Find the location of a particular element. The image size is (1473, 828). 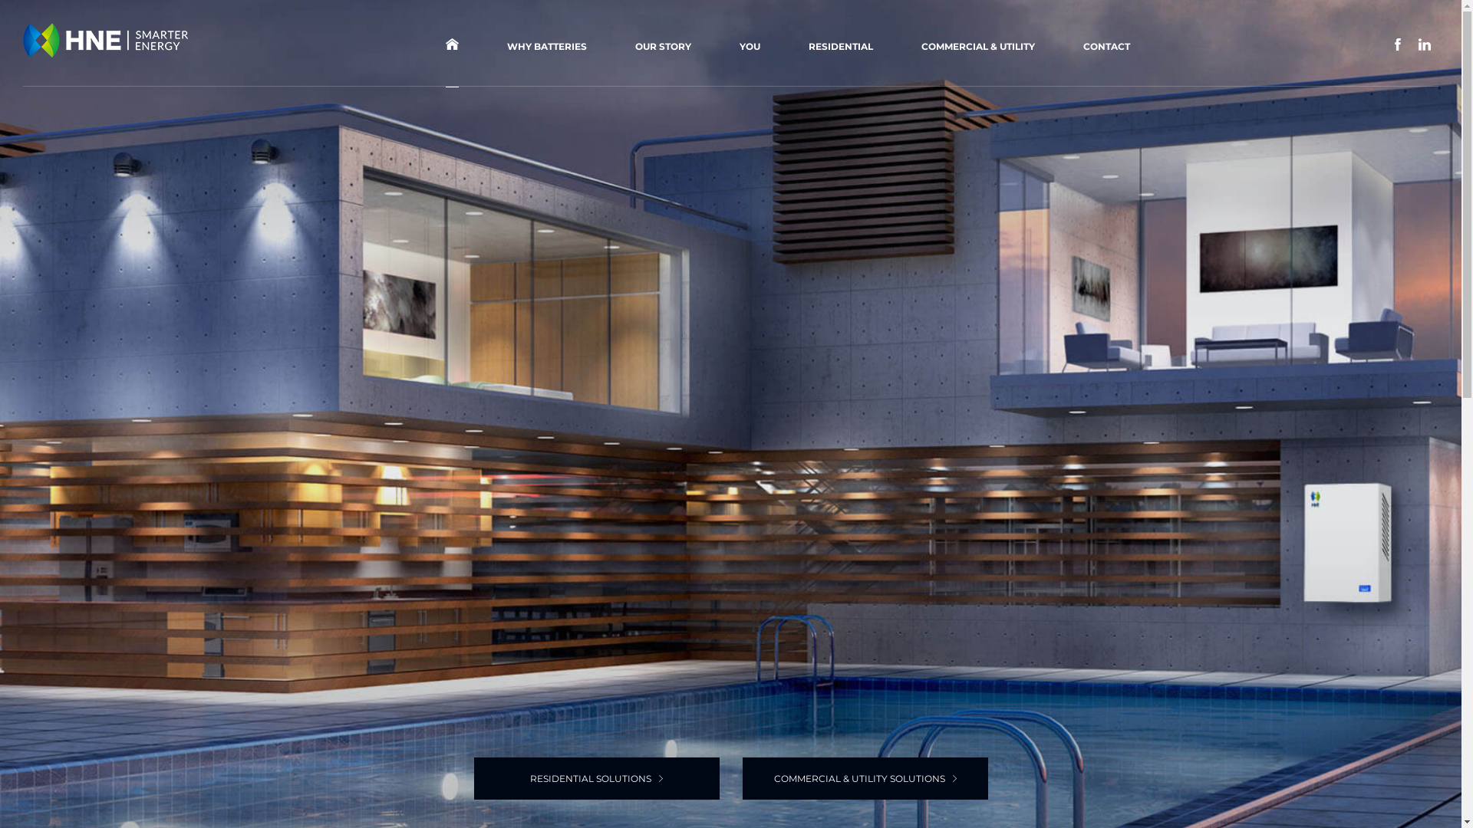

COMMERCIAL & UTILITY is located at coordinates (977, 44).